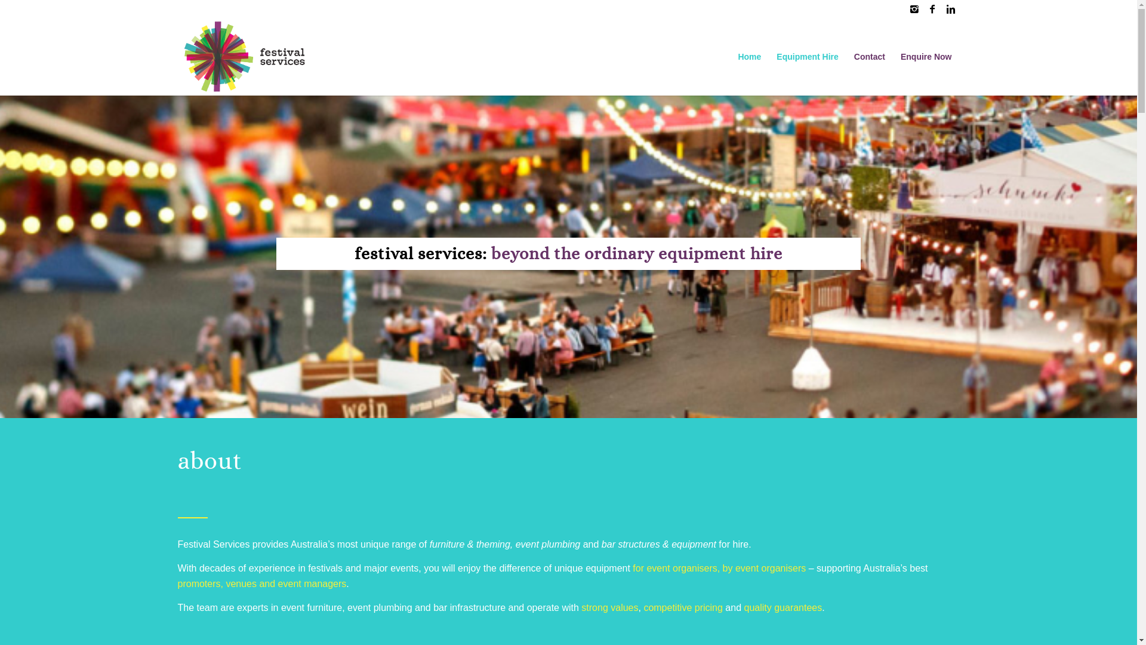 This screenshot has width=1146, height=645. What do you see at coordinates (750, 57) in the screenshot?
I see `Home` at bounding box center [750, 57].